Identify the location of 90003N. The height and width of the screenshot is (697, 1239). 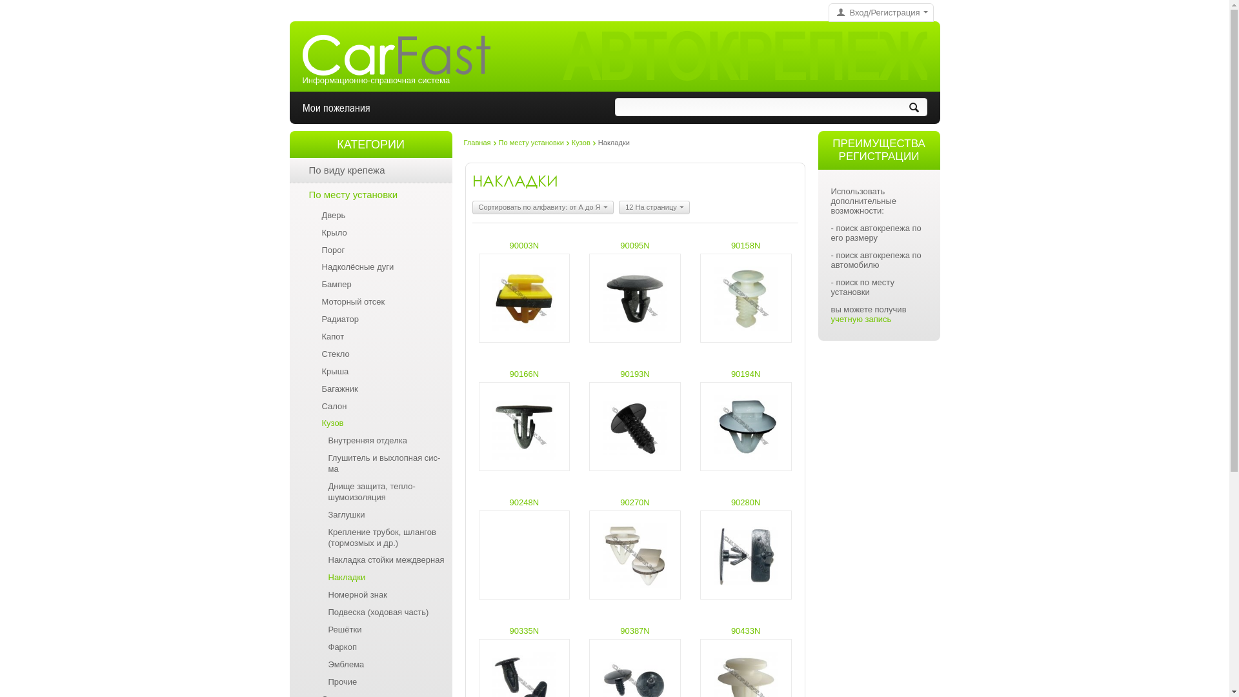
(525, 246).